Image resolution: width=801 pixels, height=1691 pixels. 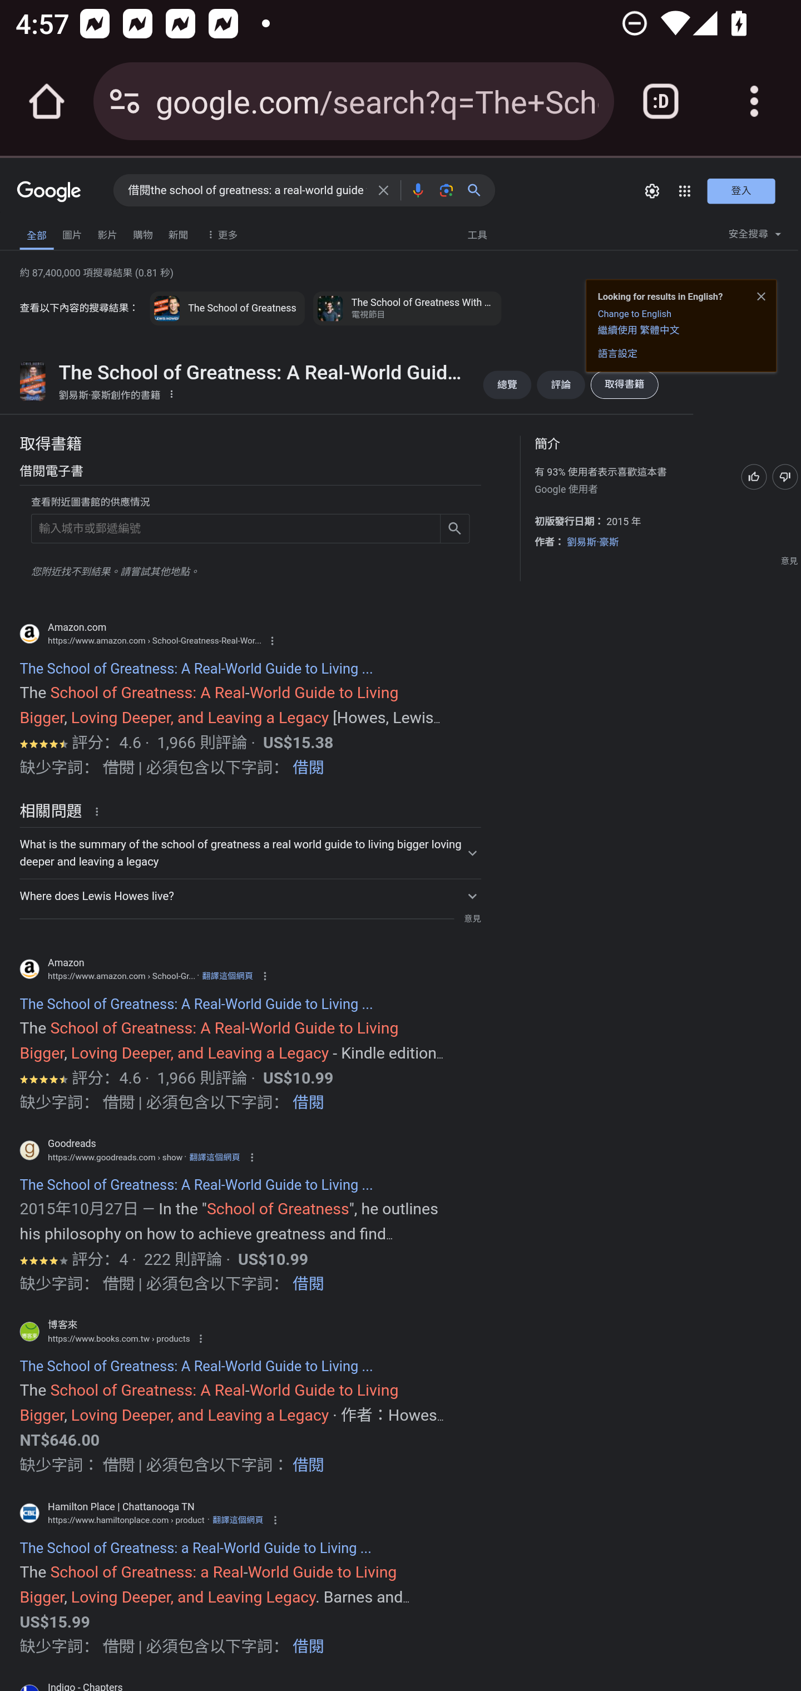 What do you see at coordinates (250, 895) in the screenshot?
I see `Where does Lewis Howes live?` at bounding box center [250, 895].